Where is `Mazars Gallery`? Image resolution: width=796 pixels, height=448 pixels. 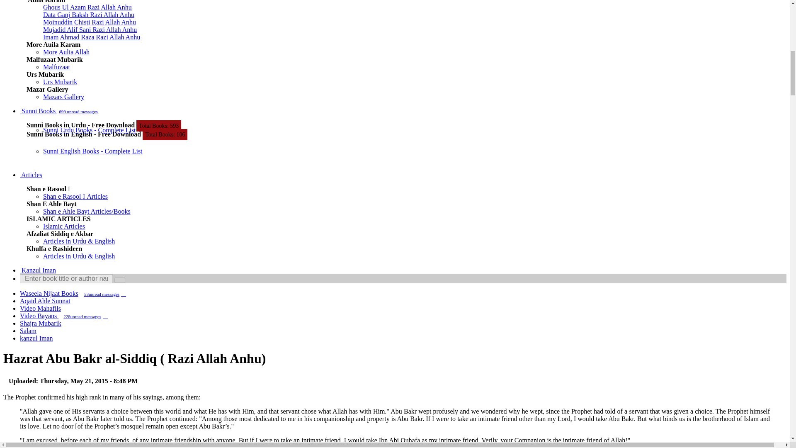
Mazars Gallery is located at coordinates (63, 96).